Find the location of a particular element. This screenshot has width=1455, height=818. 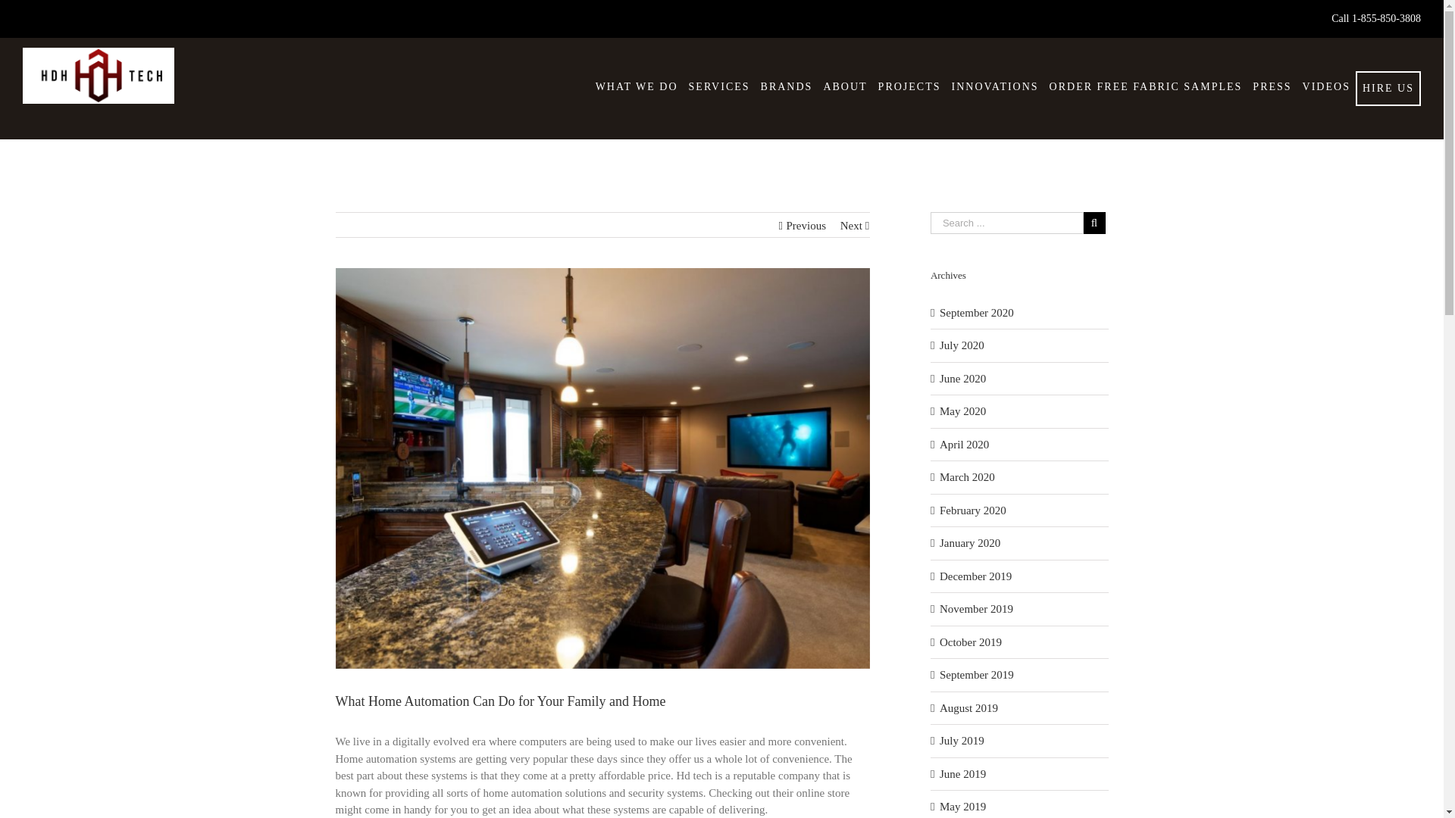

PRESS is located at coordinates (1272, 86).